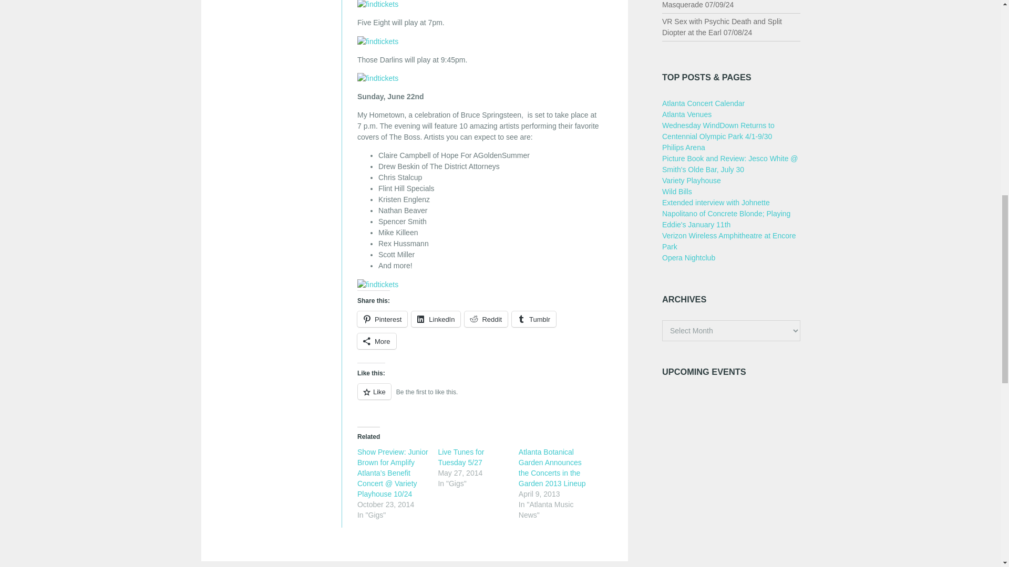 The image size is (1009, 567). Describe the element at coordinates (376, 341) in the screenshot. I see `More` at that location.